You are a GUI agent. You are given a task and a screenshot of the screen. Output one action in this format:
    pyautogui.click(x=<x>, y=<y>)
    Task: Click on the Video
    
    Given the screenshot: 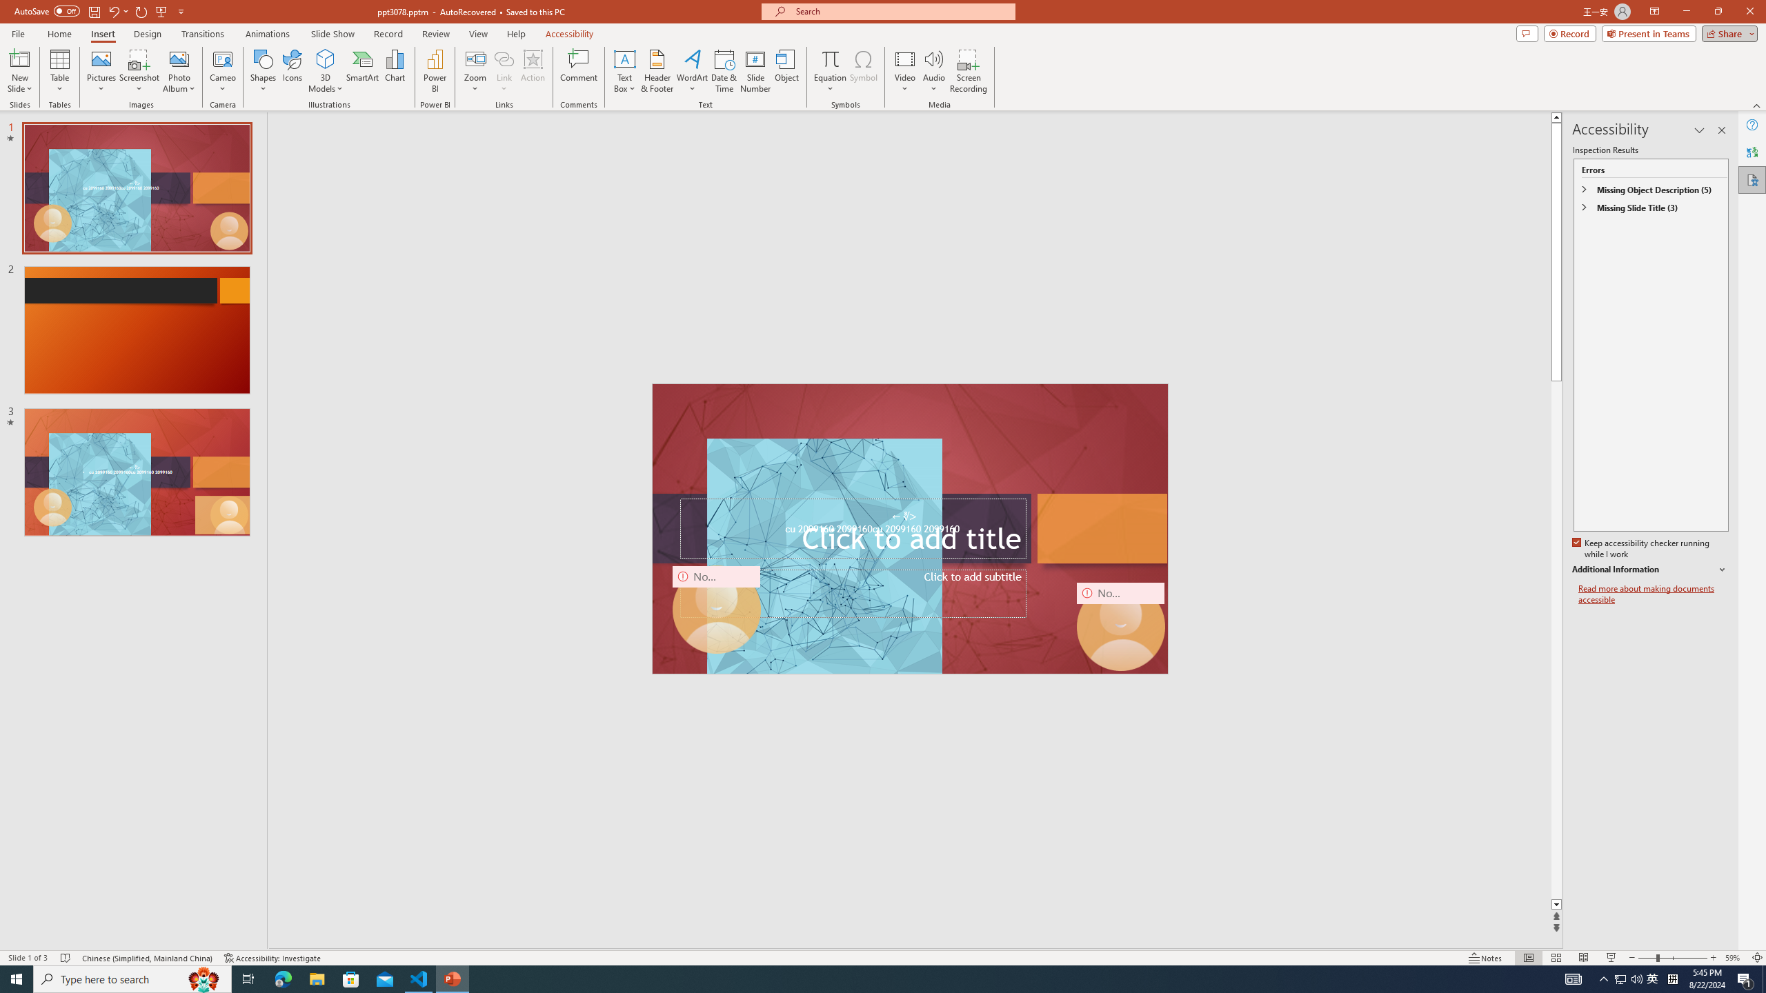 What is the action you would take?
    pyautogui.click(x=905, y=71)
    